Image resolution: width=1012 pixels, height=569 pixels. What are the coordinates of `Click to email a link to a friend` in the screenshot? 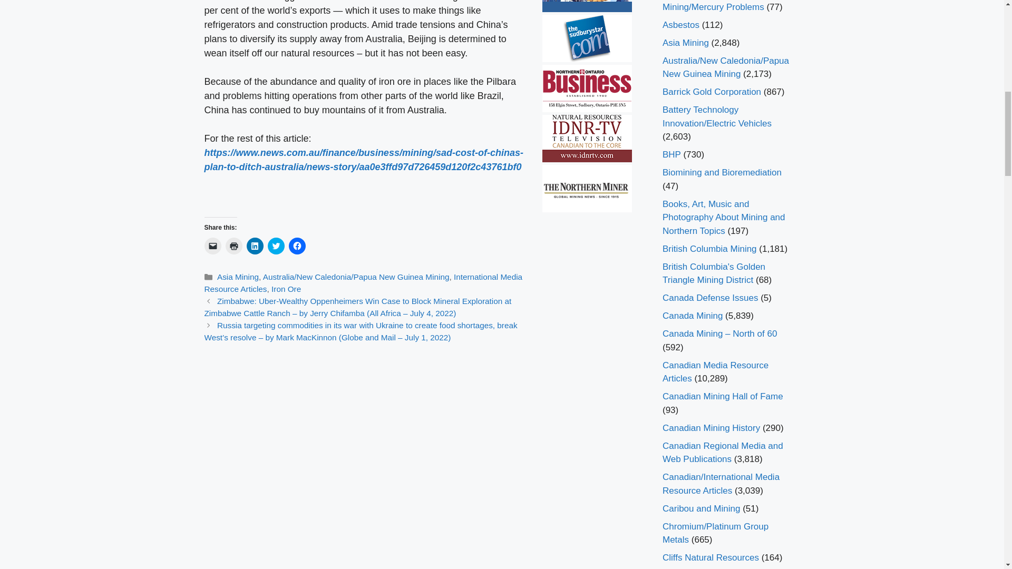 It's located at (213, 246).